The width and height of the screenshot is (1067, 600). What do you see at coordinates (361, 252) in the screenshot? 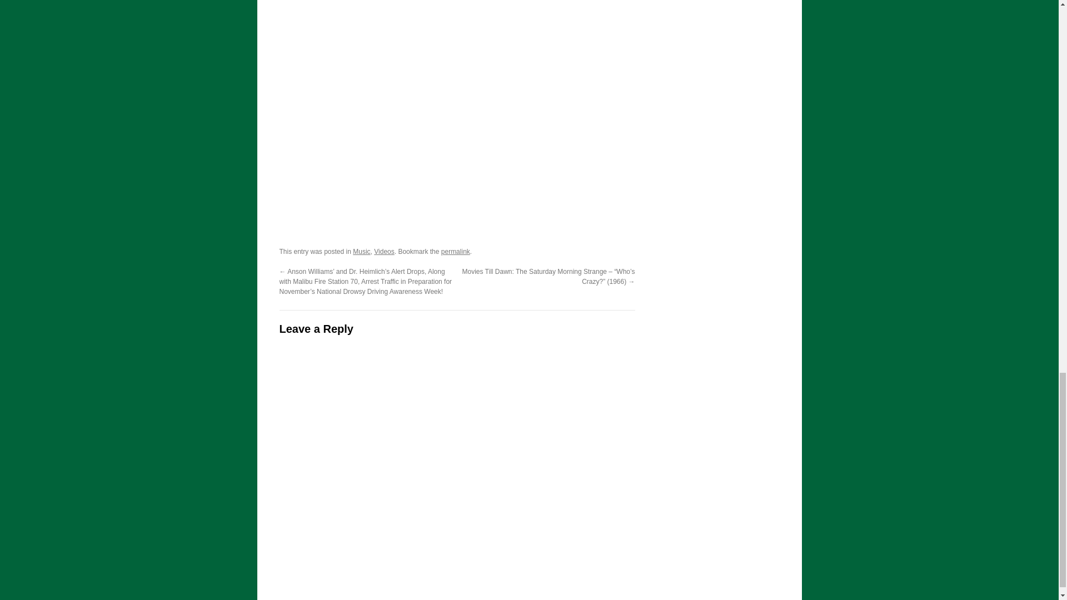
I see `Music` at bounding box center [361, 252].